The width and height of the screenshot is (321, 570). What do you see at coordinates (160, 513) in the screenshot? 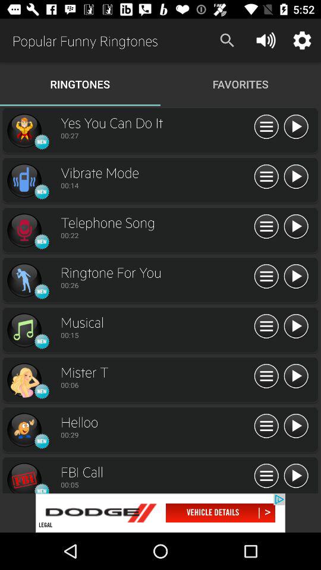
I see `dodge advertisement` at bounding box center [160, 513].